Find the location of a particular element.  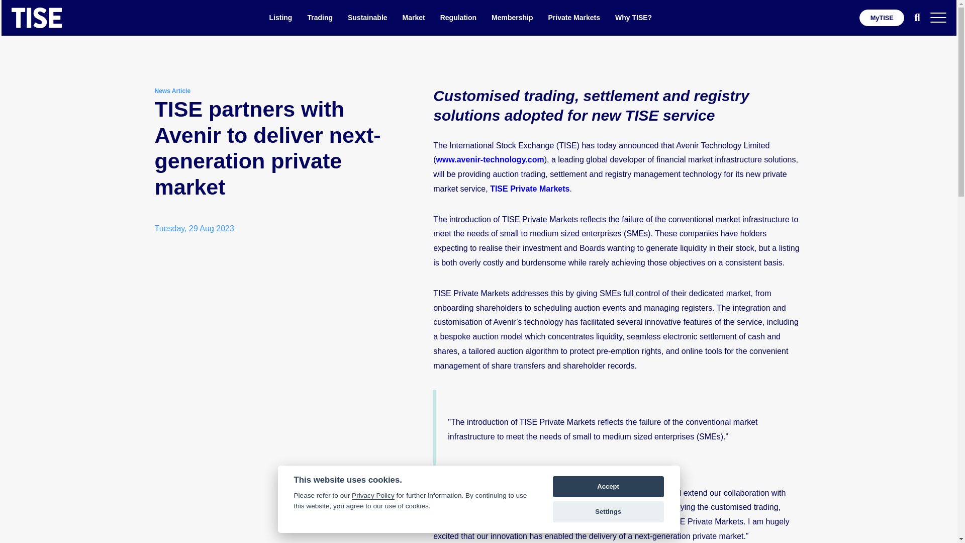

Trading is located at coordinates (320, 17).